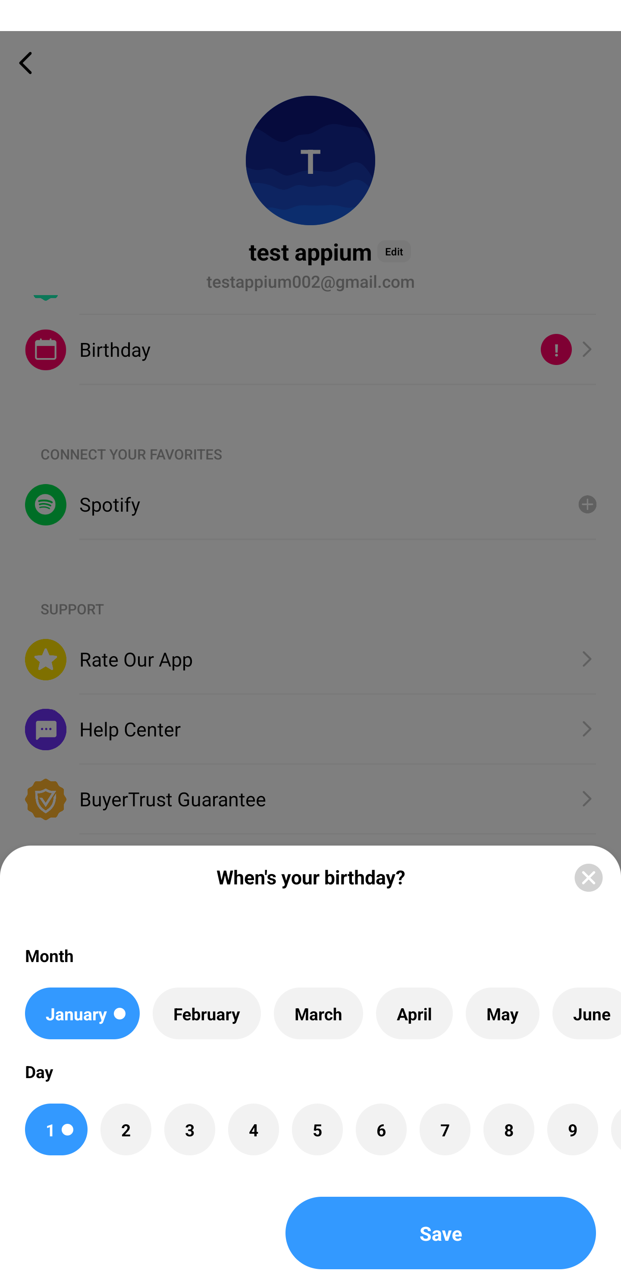 Image resolution: width=621 pixels, height=1277 pixels. I want to click on 1, so click(56, 1129).